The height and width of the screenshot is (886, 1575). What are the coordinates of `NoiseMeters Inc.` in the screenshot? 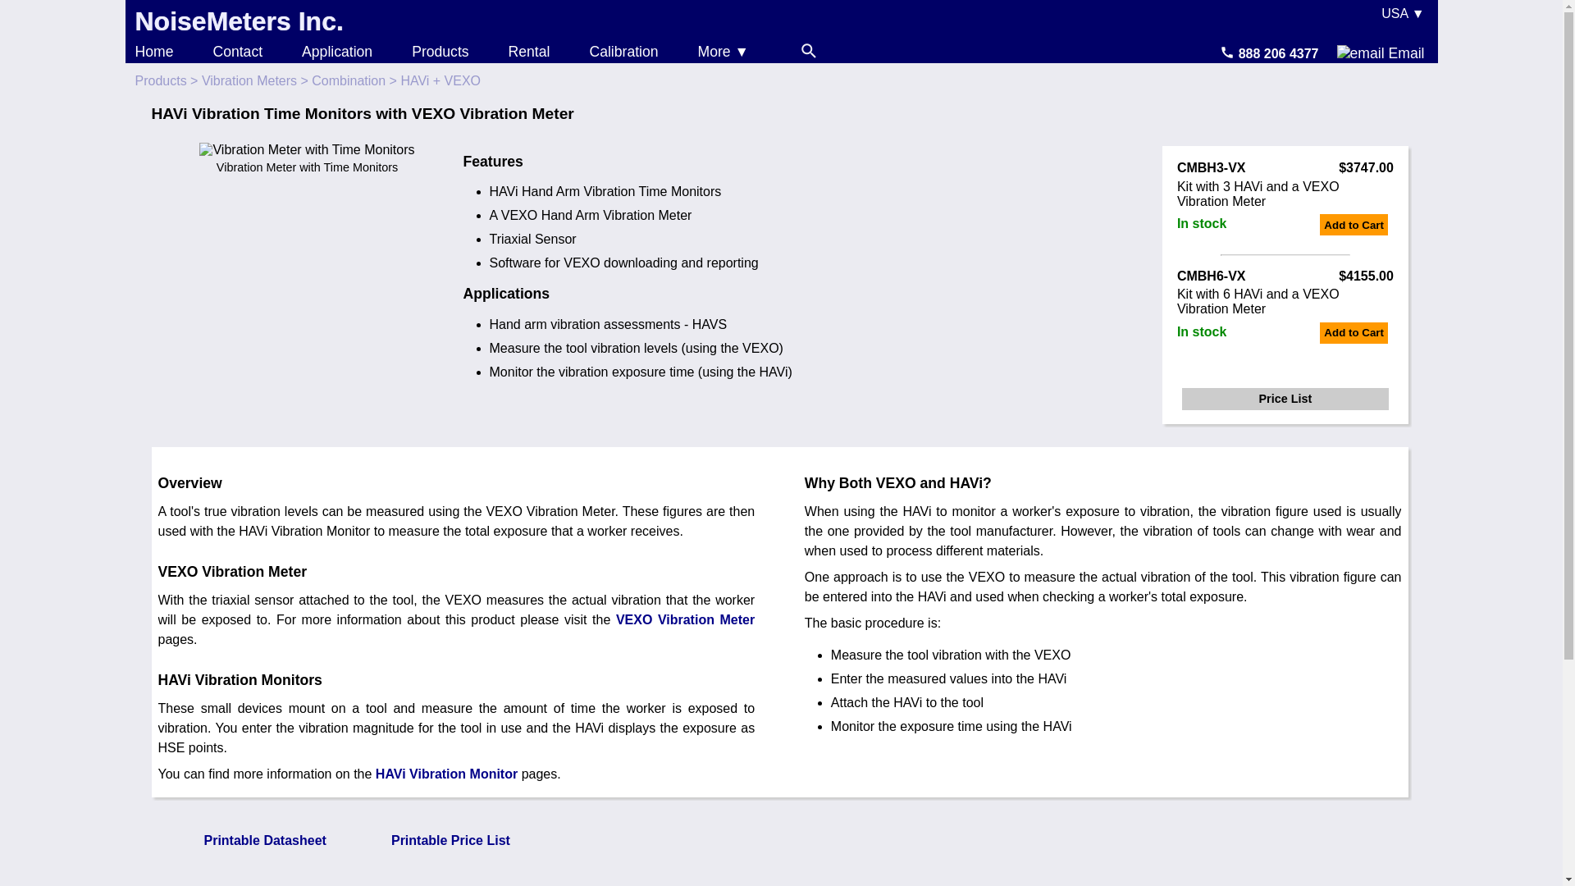 It's located at (238, 21).